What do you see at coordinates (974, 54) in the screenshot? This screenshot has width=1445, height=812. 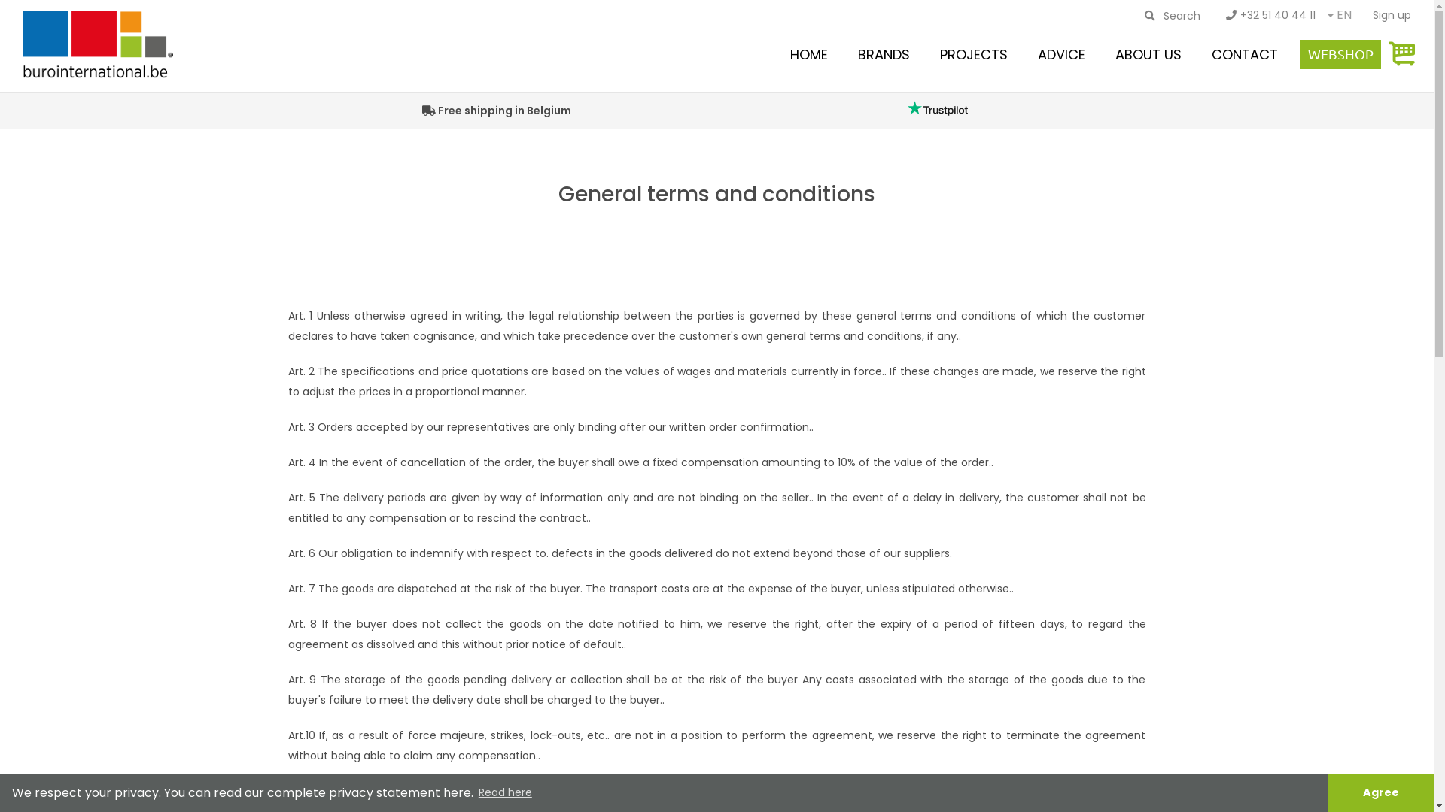 I see `PROJECTS` at bounding box center [974, 54].